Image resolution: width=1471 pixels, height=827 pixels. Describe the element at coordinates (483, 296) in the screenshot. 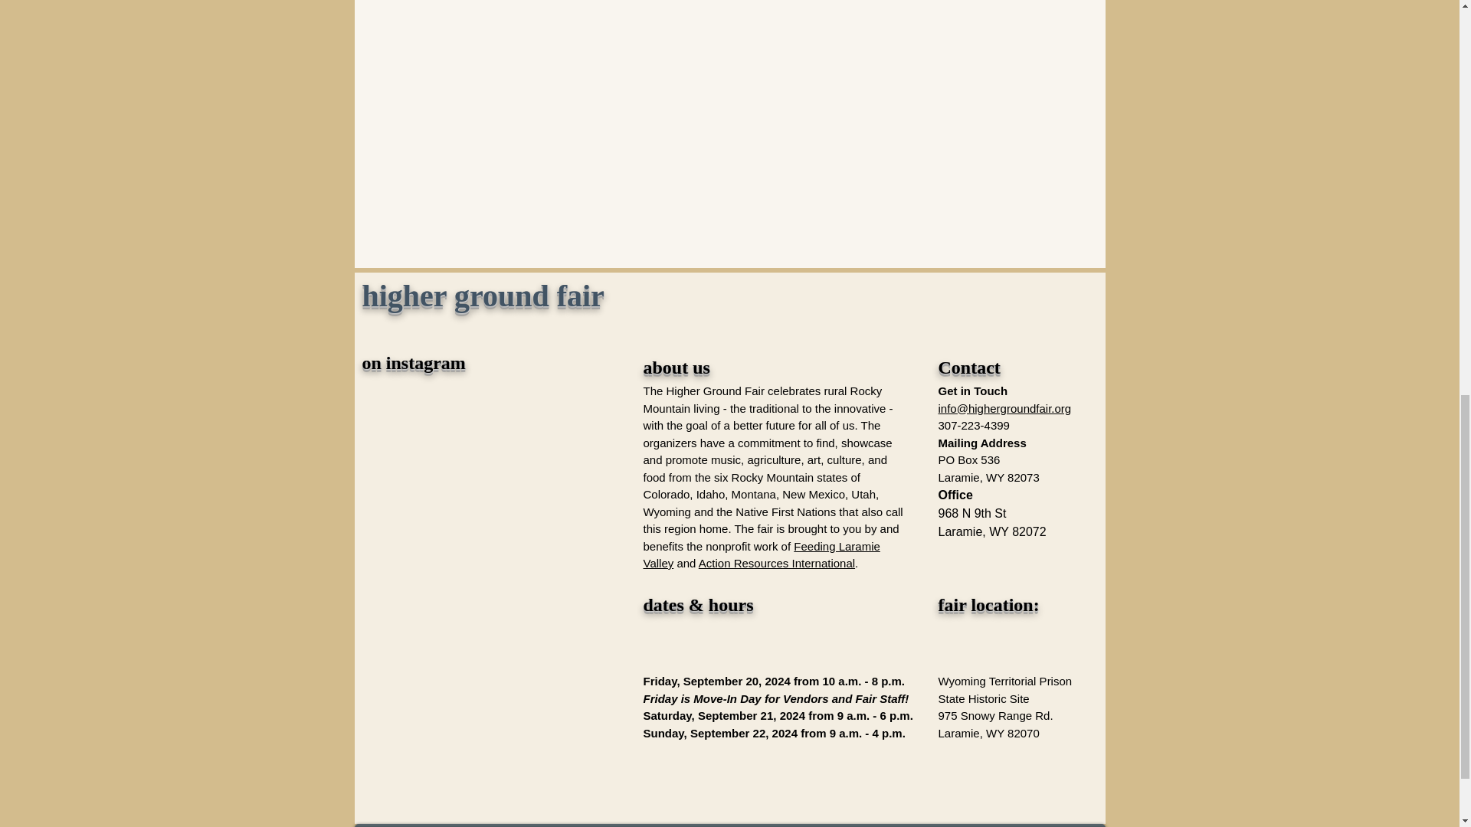

I see `higher ground fair` at that location.